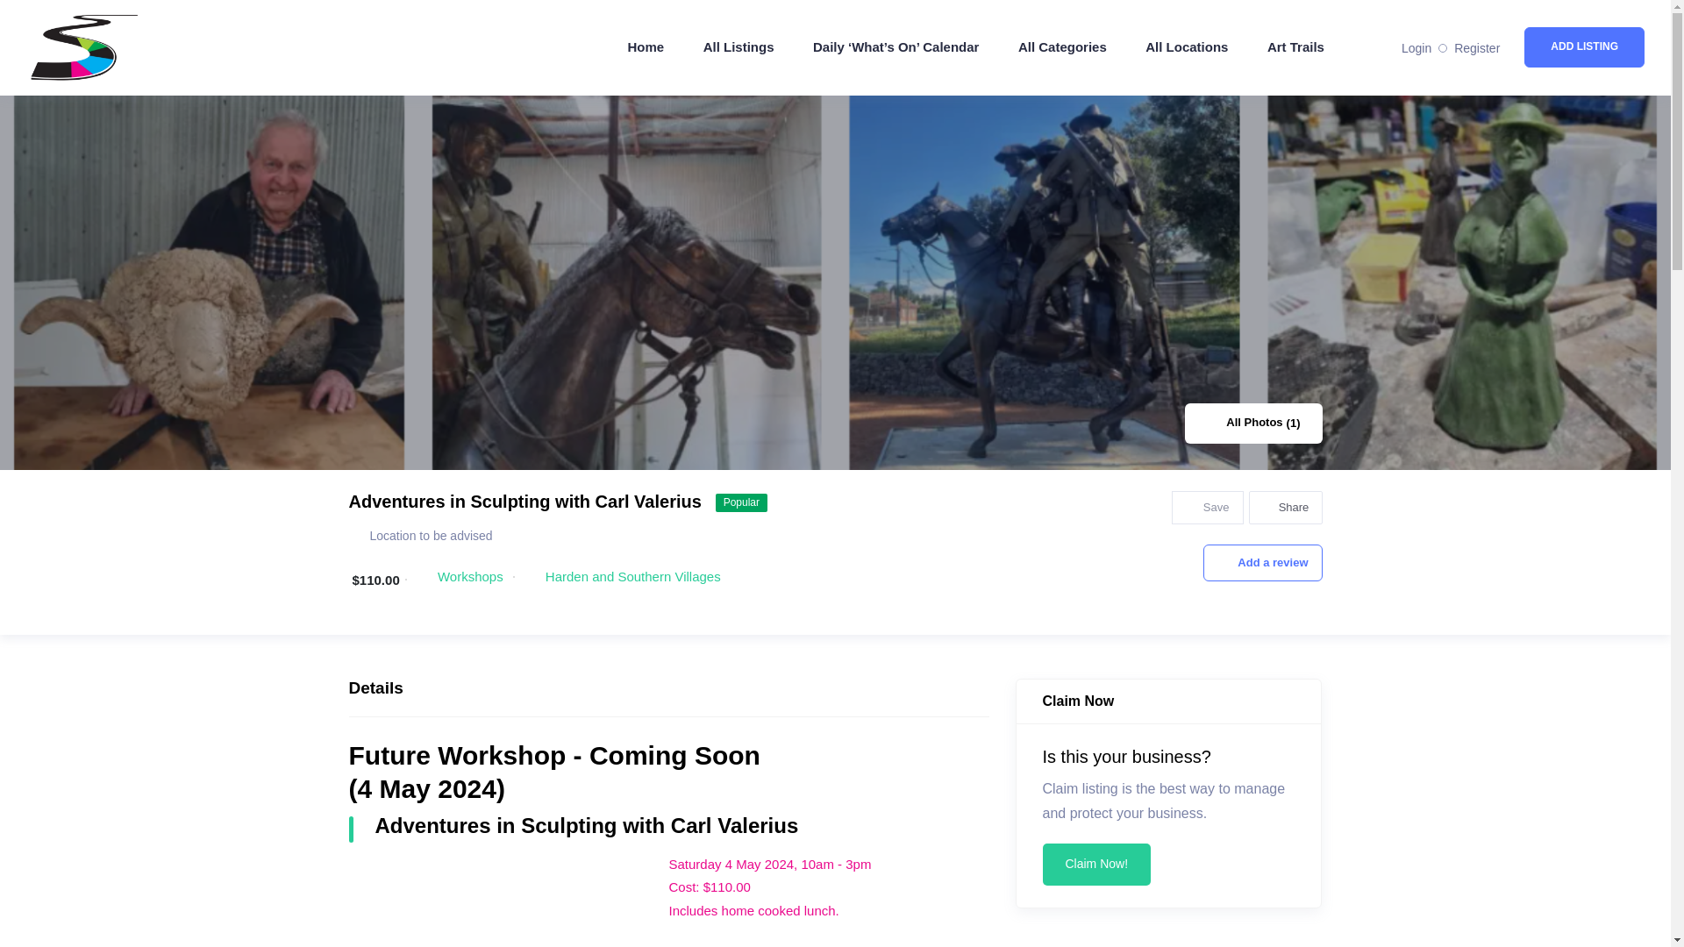  What do you see at coordinates (1187, 47) in the screenshot?
I see `All Locations` at bounding box center [1187, 47].